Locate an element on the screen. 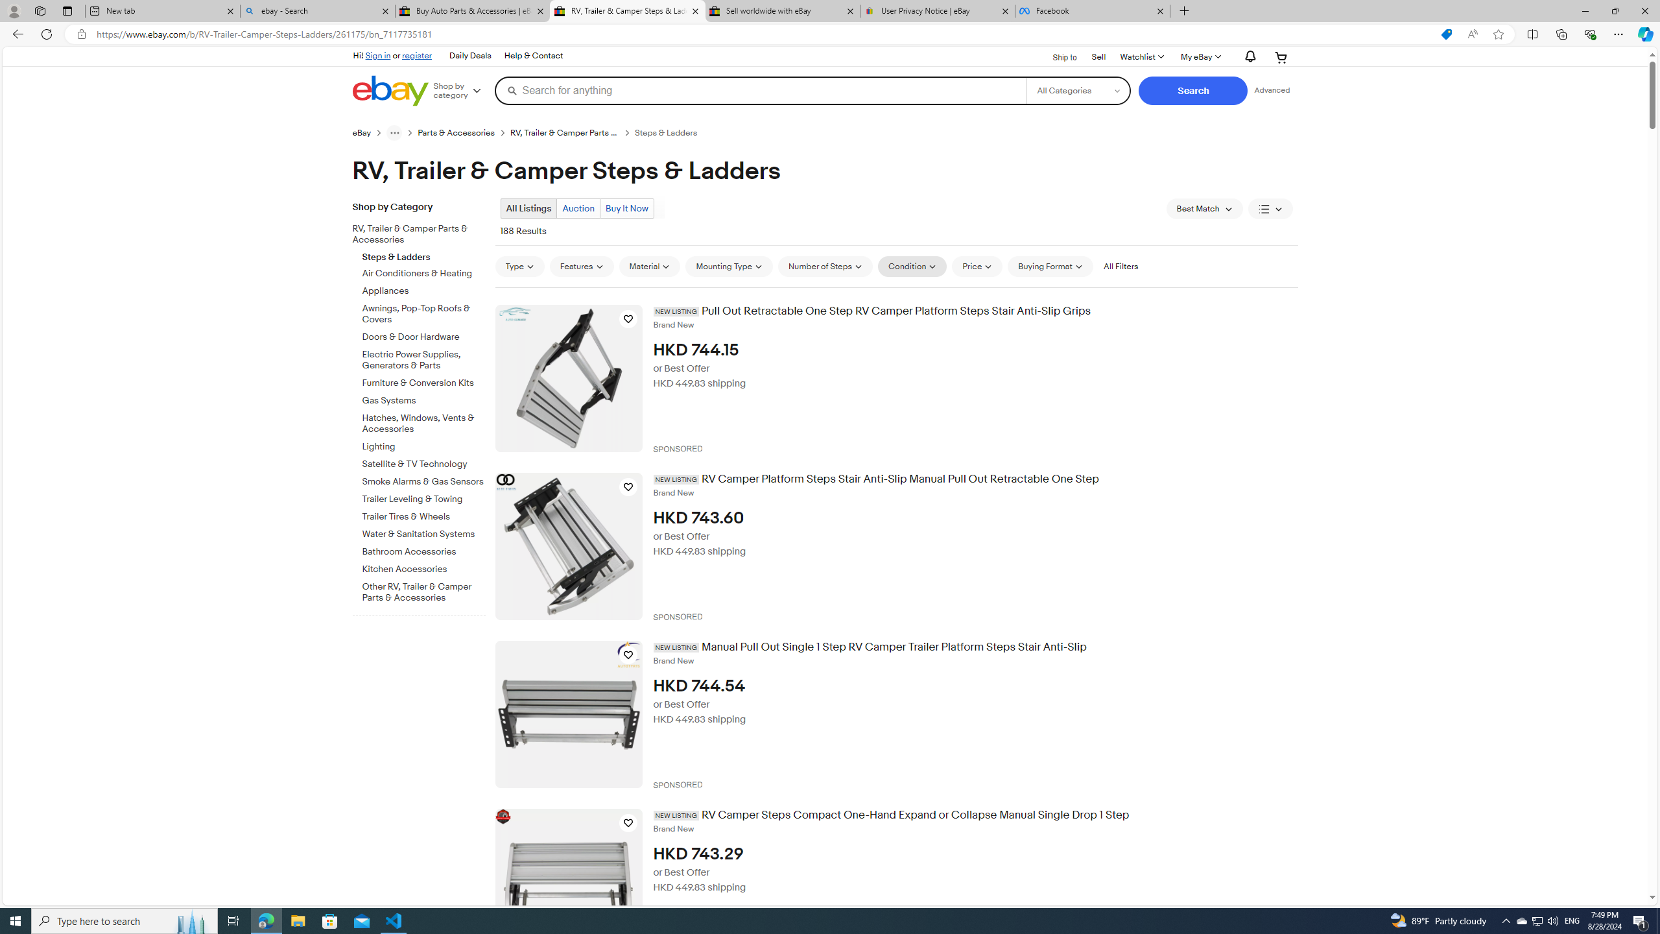 The width and height of the screenshot is (1660, 934). eBay is located at coordinates (362, 133).